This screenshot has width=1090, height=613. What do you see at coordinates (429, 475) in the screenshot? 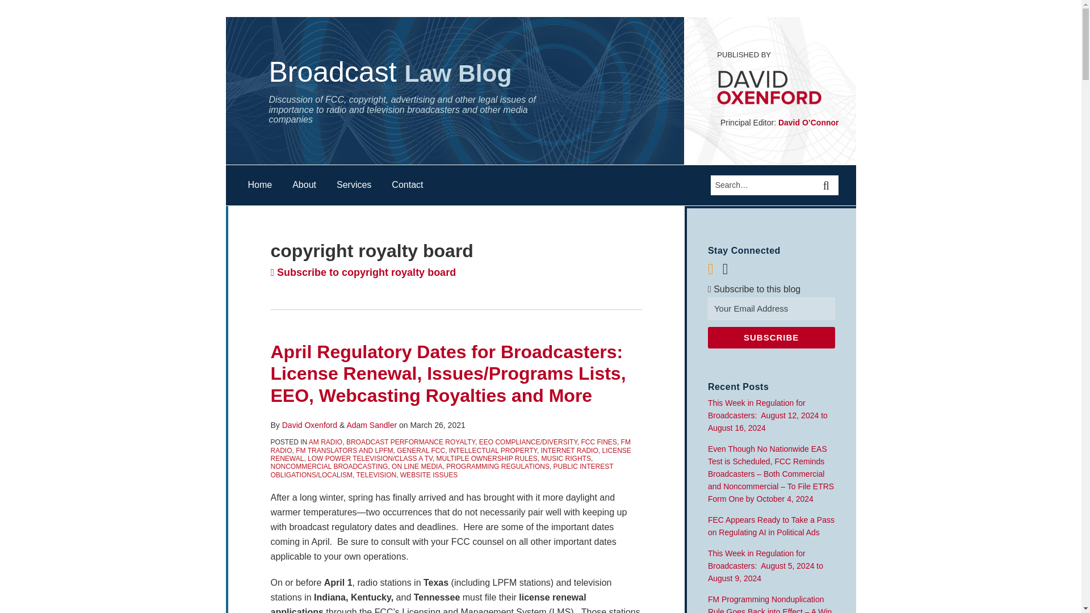
I see `WEBSITE ISSUES` at bounding box center [429, 475].